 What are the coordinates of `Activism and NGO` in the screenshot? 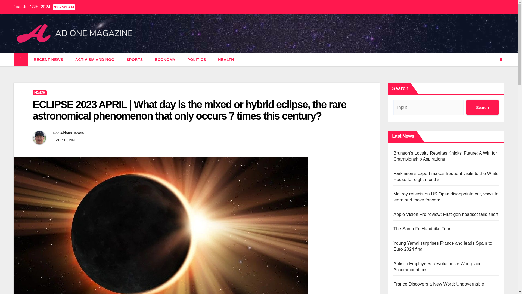 It's located at (95, 60).